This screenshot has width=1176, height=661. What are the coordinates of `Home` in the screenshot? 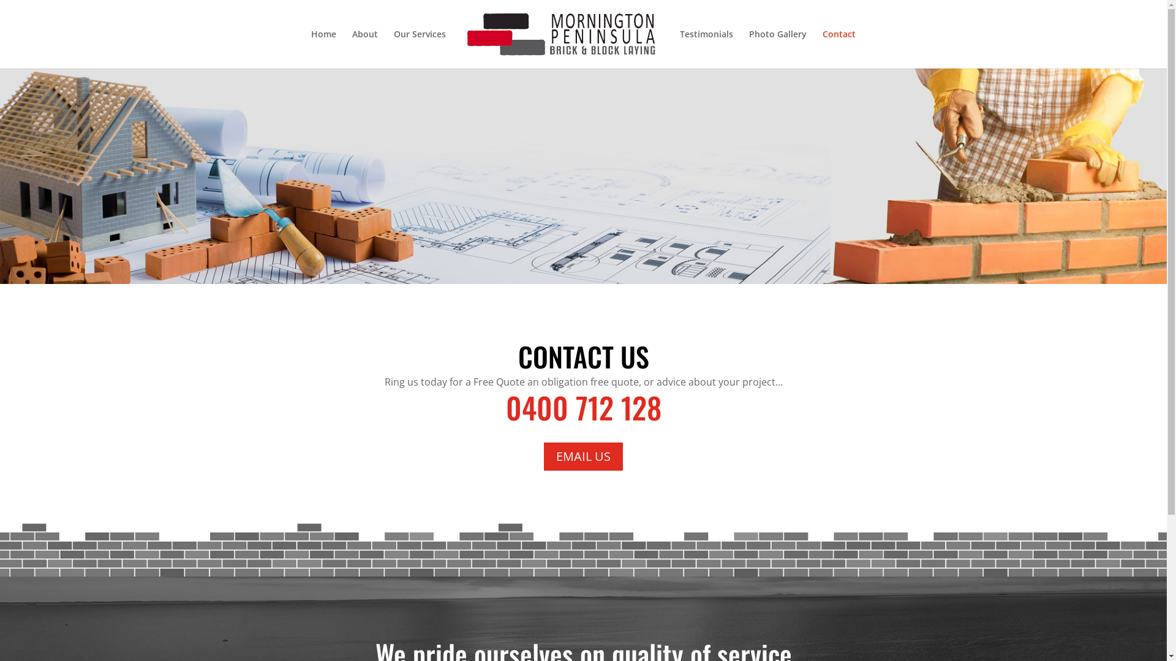 It's located at (323, 49).